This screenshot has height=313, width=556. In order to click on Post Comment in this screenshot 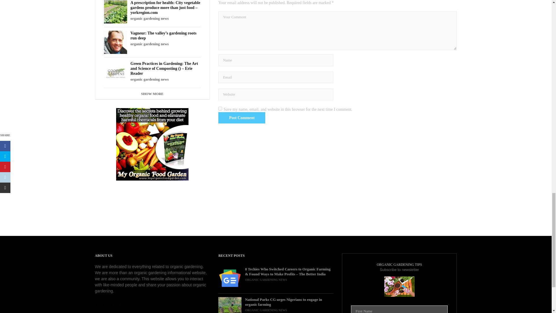, I will do `click(242, 118)`.